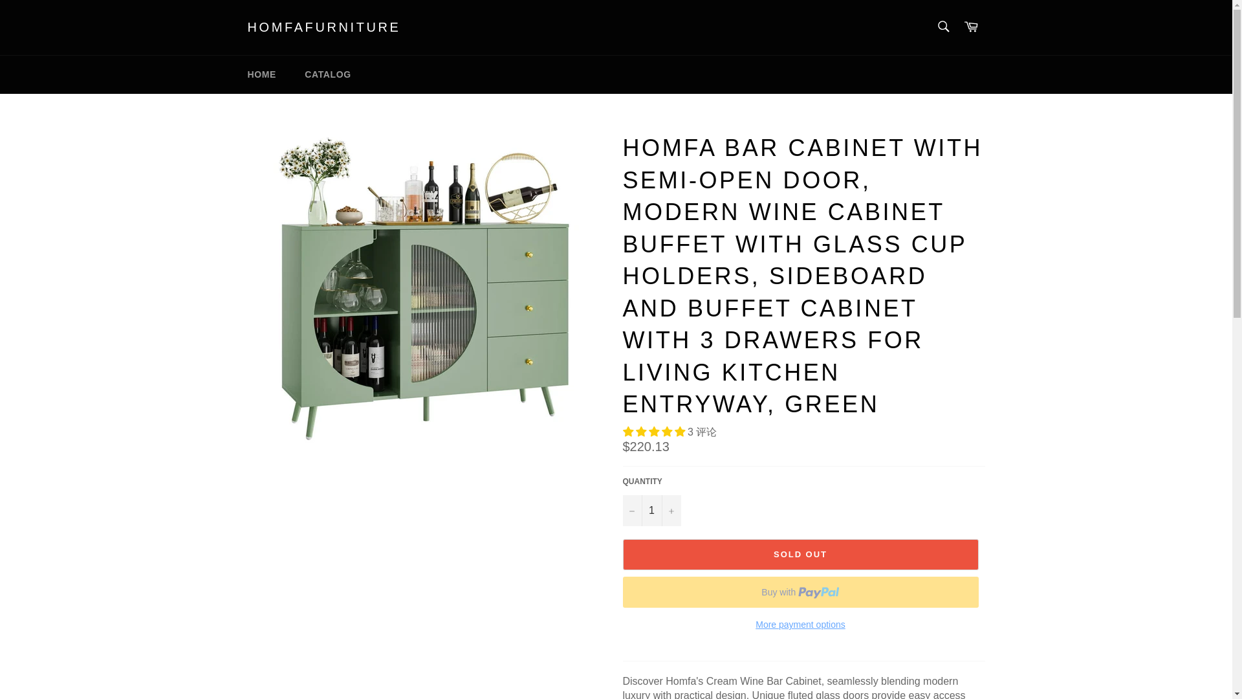 The height and width of the screenshot is (699, 1242). What do you see at coordinates (327, 74) in the screenshot?
I see `CATALOG` at bounding box center [327, 74].